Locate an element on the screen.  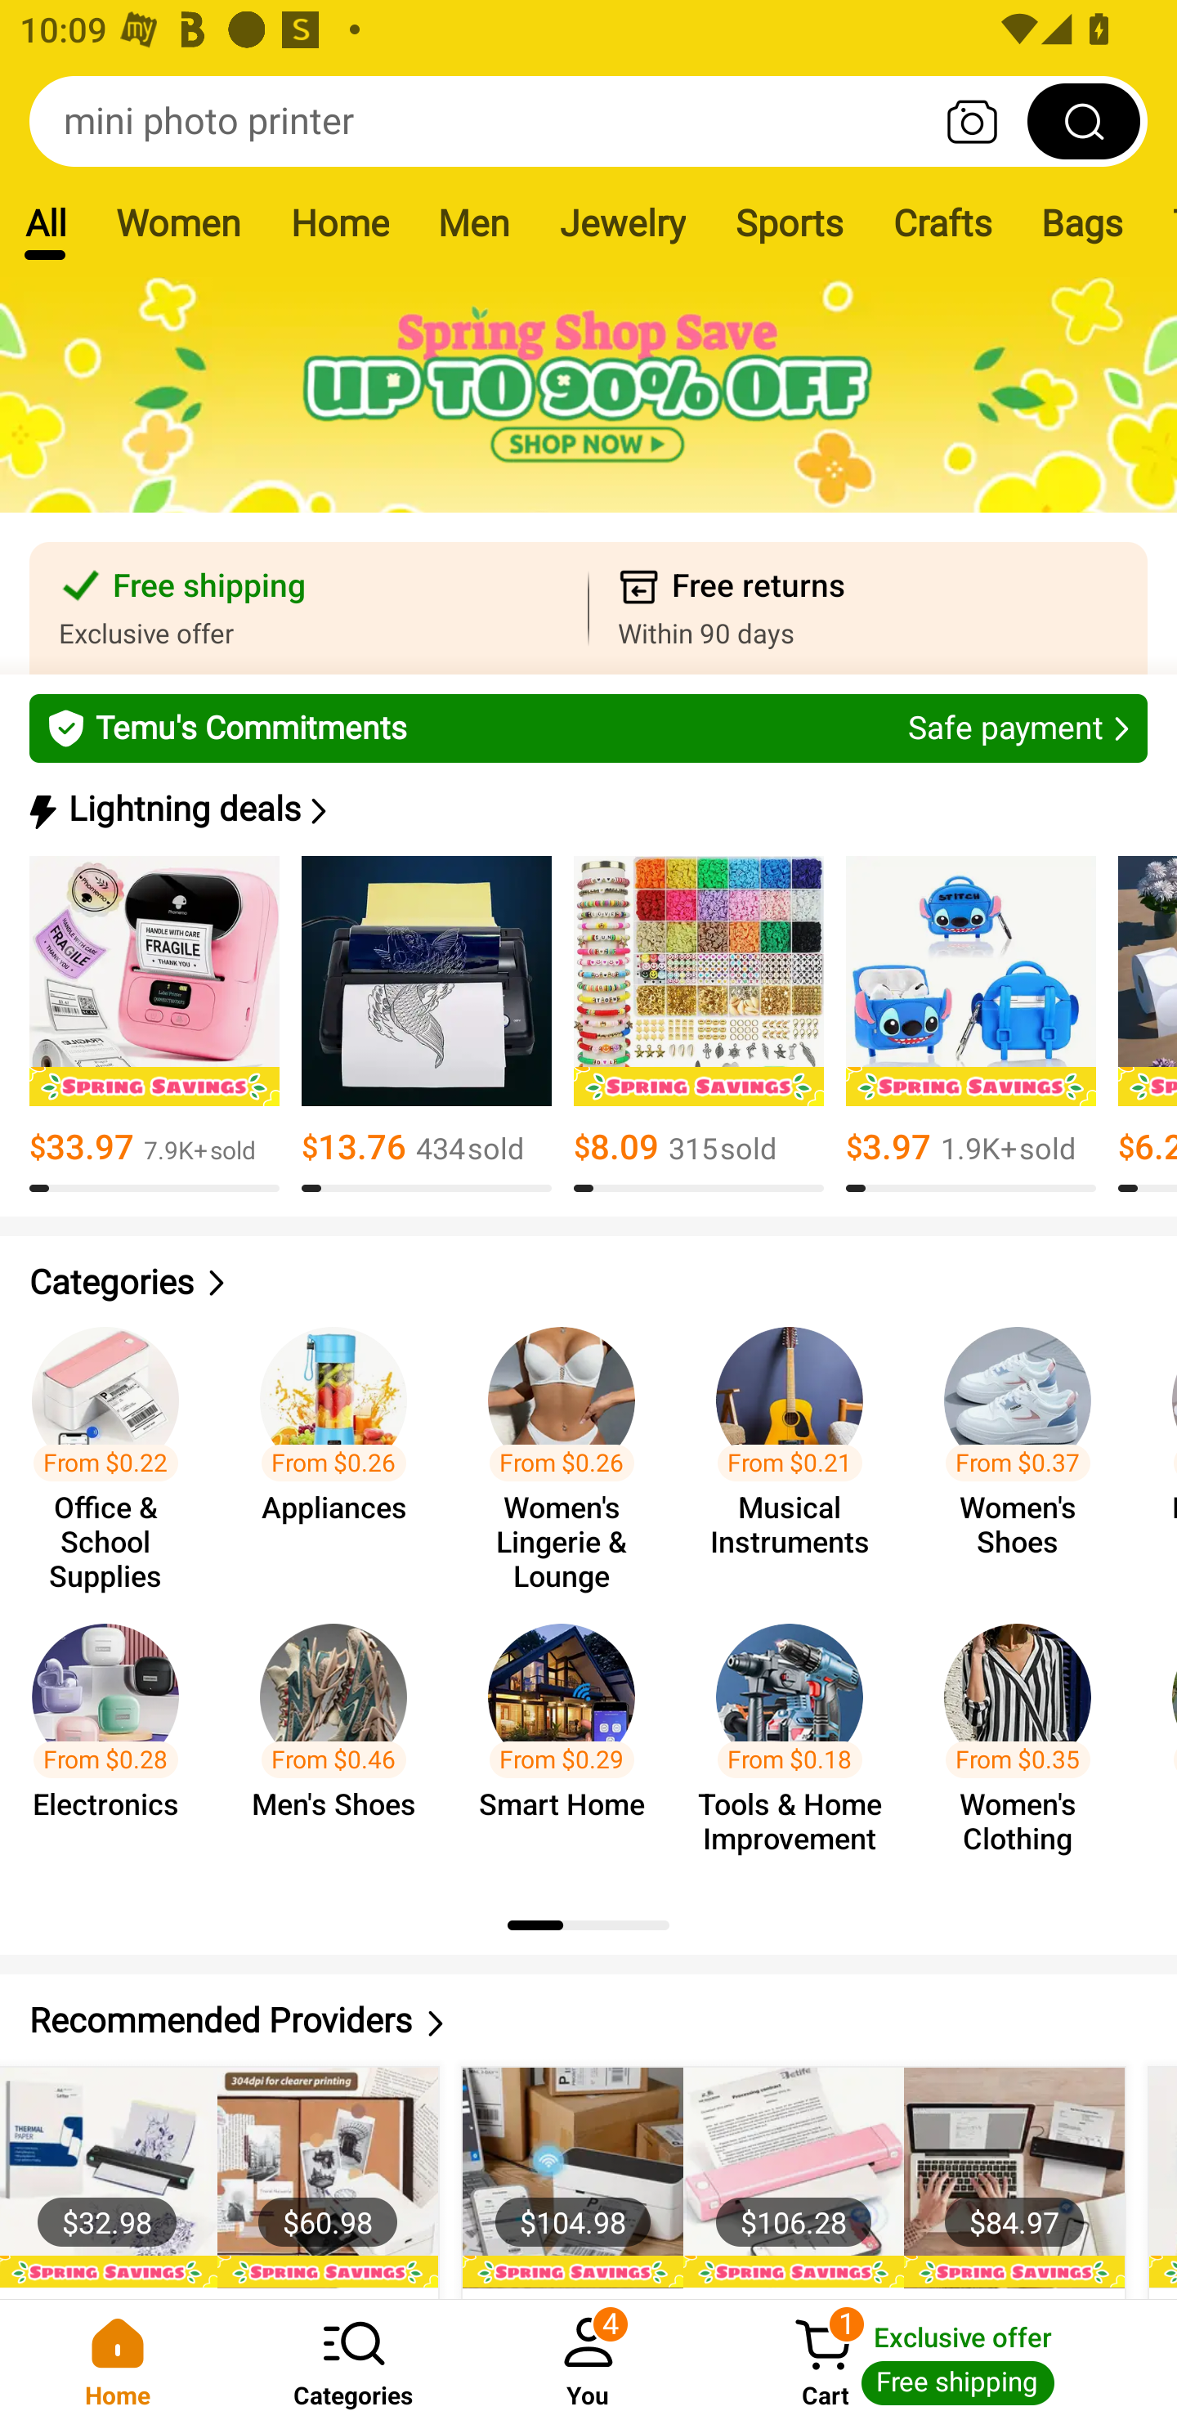
From $0.26 Women's Lingerie & Lounge is located at coordinates (570, 1445).